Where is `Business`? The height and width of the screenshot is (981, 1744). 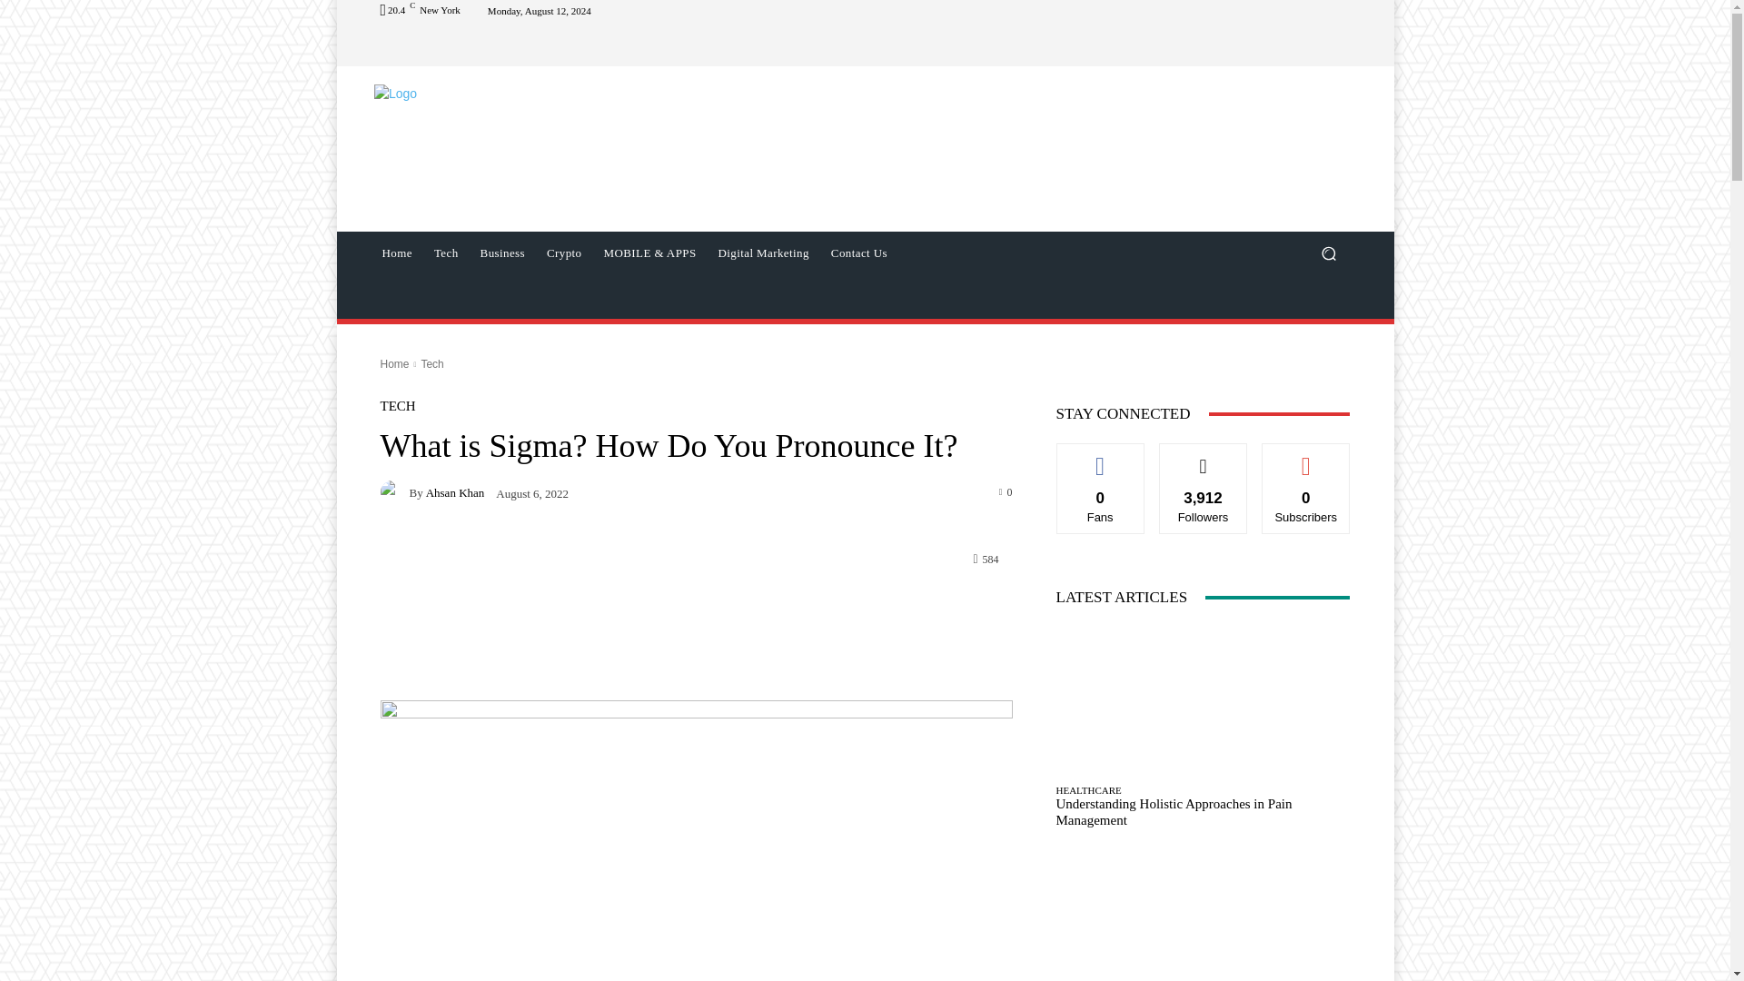 Business is located at coordinates (501, 253).